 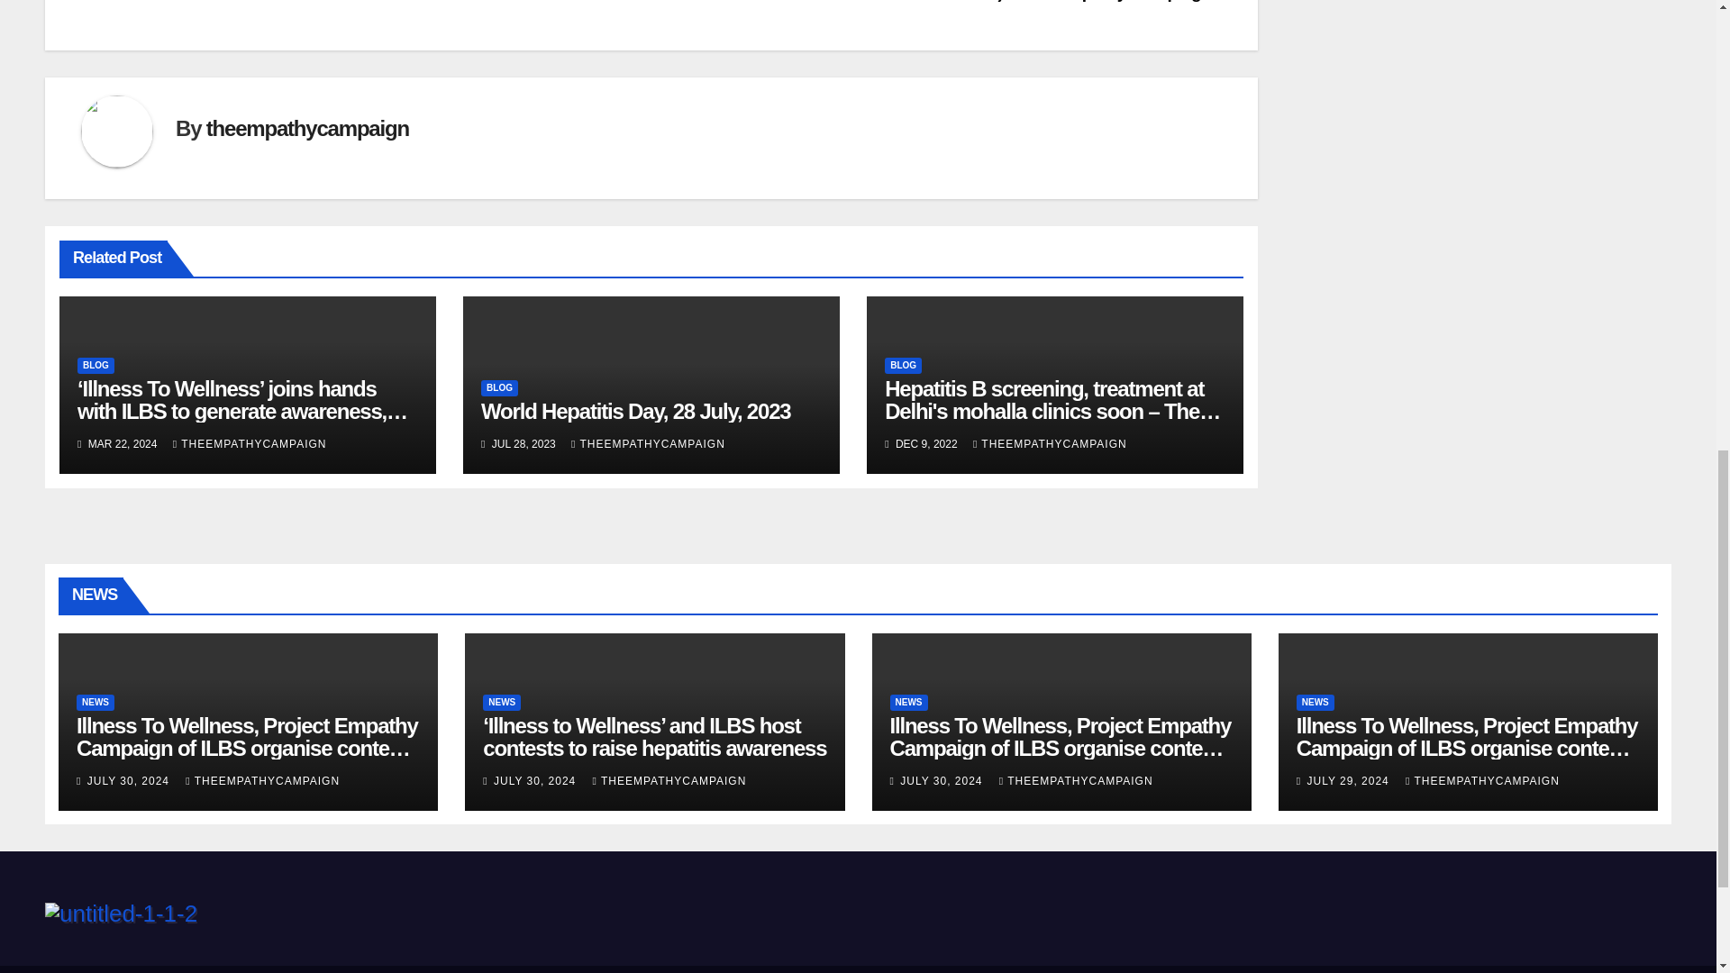 I want to click on Permalink to: World Hepatitis Day, 28 July, 2023, so click(x=635, y=411).